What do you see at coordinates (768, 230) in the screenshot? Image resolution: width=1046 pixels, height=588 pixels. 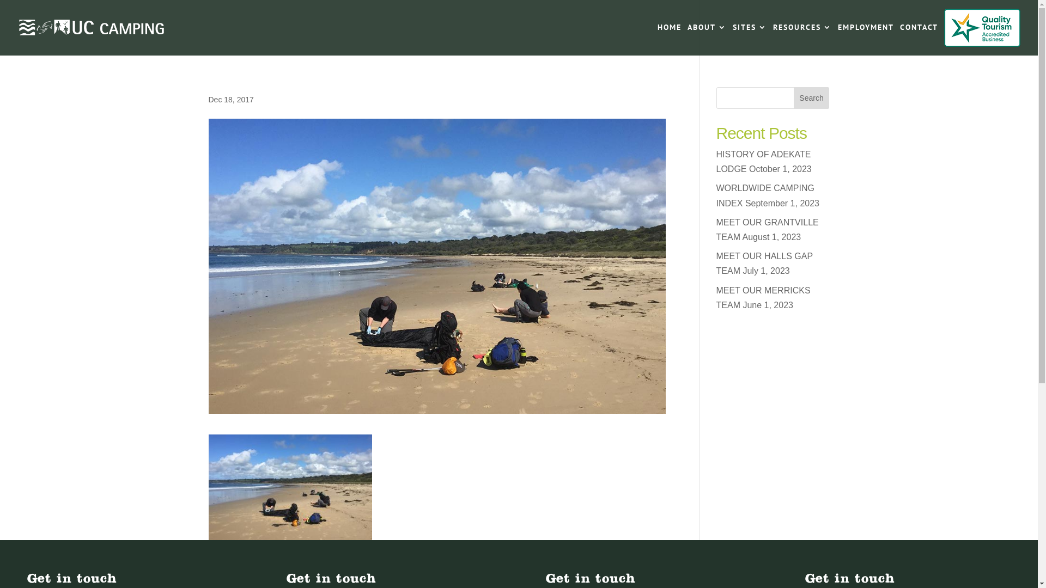 I see `MEET OUR GRANTVILLE TEAM` at bounding box center [768, 230].